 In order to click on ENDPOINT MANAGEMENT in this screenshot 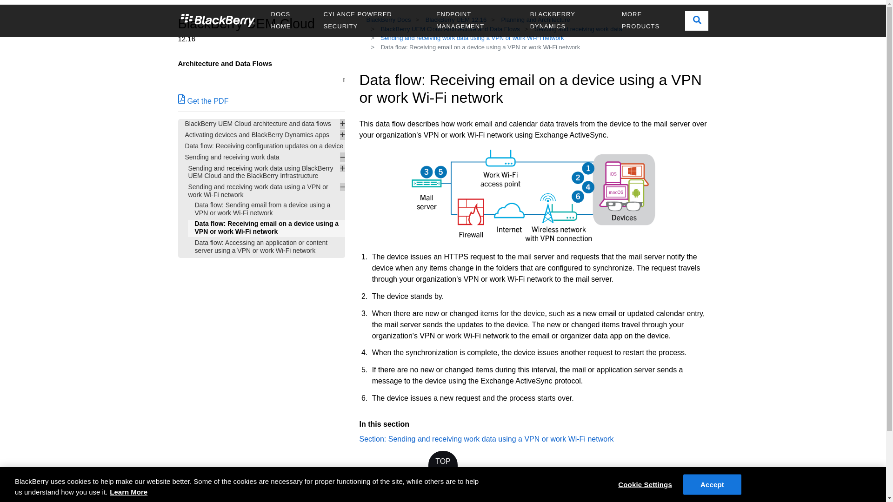, I will do `click(476, 20)`.